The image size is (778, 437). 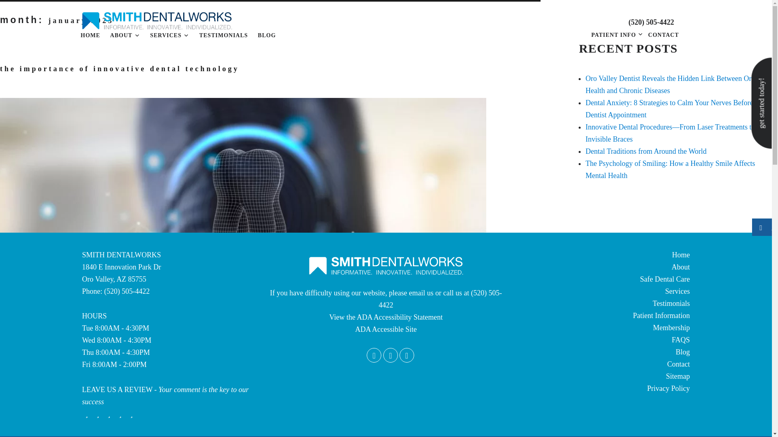 I want to click on SERVICES, so click(x=169, y=36).